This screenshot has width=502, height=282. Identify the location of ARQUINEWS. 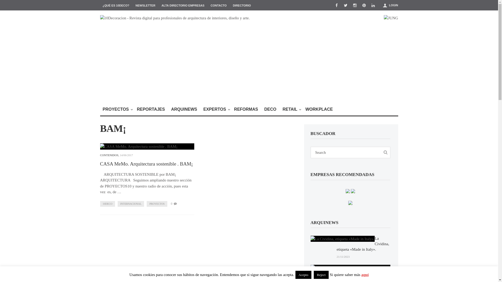
(184, 109).